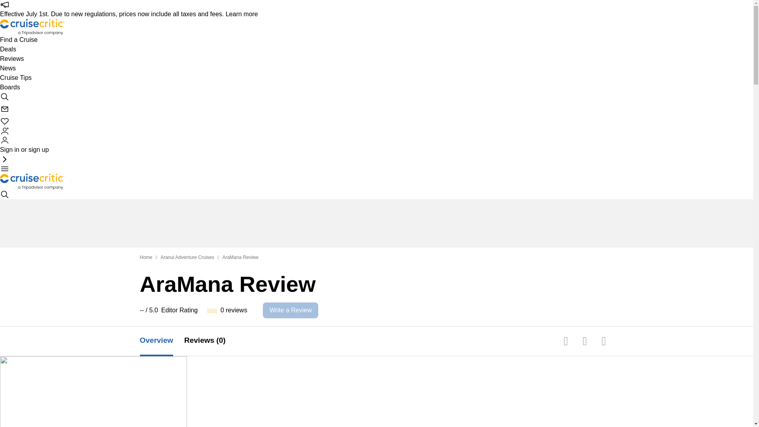 The image size is (759, 427). I want to click on Sign in or sign up, so click(25, 145).